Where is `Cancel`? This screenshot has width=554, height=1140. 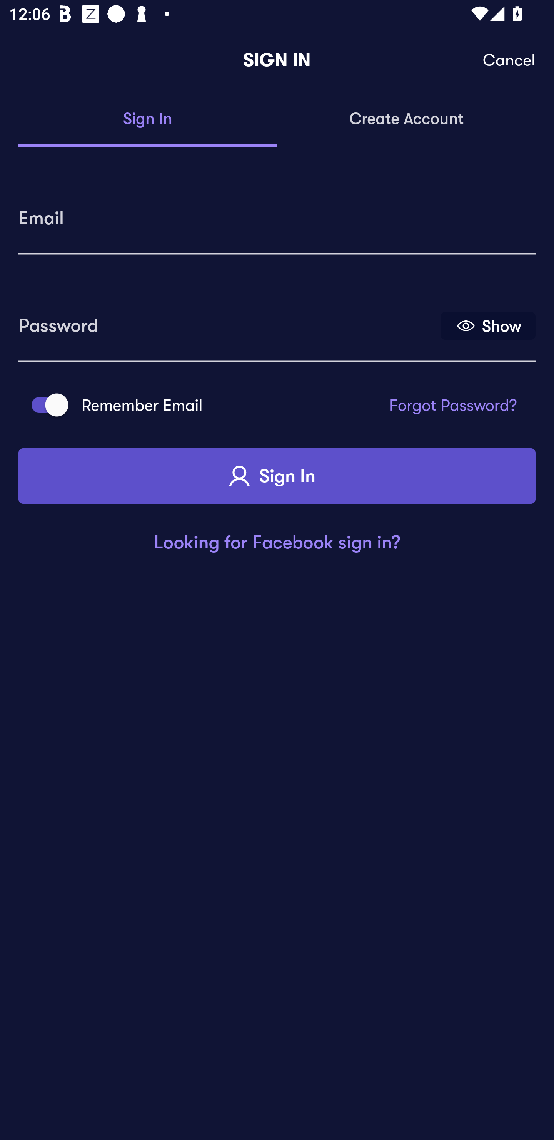 Cancel is located at coordinates (509, 60).